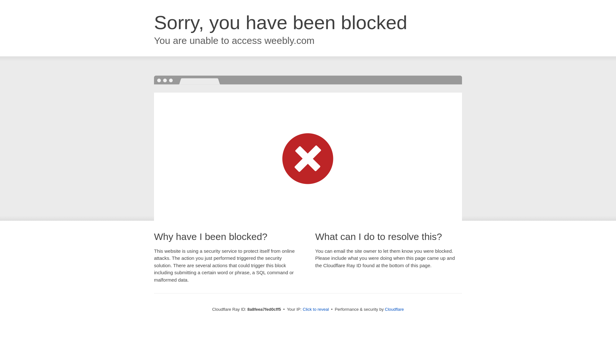  What do you see at coordinates (395, 309) in the screenshot?
I see `Cloudflare` at bounding box center [395, 309].